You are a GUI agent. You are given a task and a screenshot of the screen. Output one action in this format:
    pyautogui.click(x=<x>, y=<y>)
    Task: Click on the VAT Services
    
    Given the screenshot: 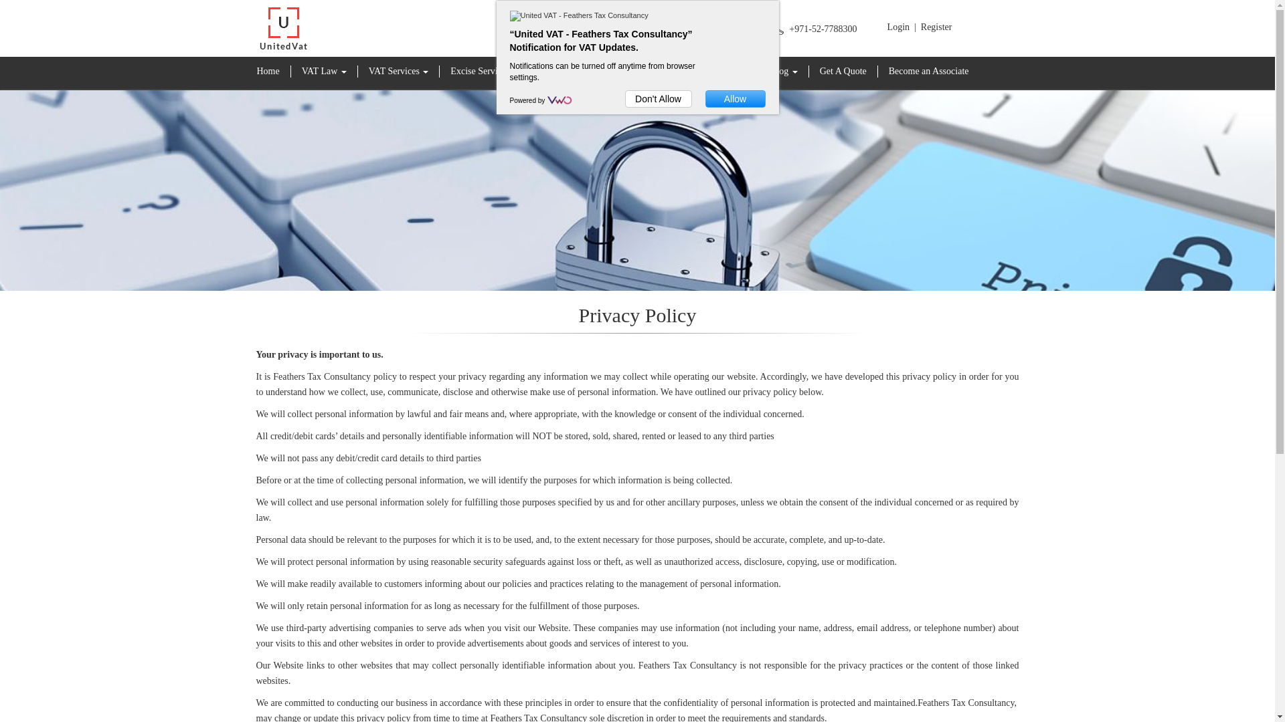 What is the action you would take?
    pyautogui.click(x=399, y=71)
    